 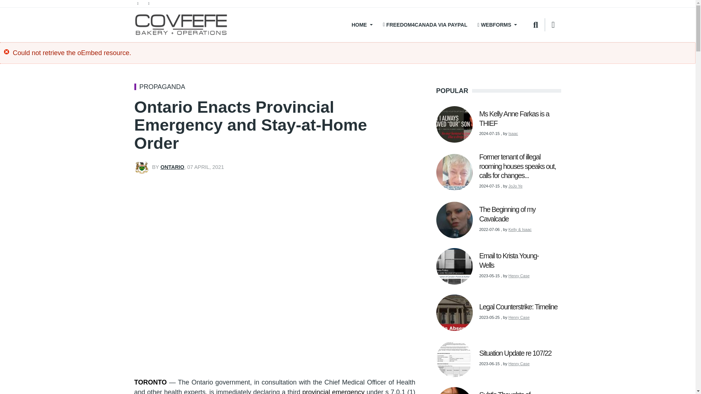 I want to click on Donate to the Independent Ontario Advocacy Group via PayPal, so click(x=425, y=25).